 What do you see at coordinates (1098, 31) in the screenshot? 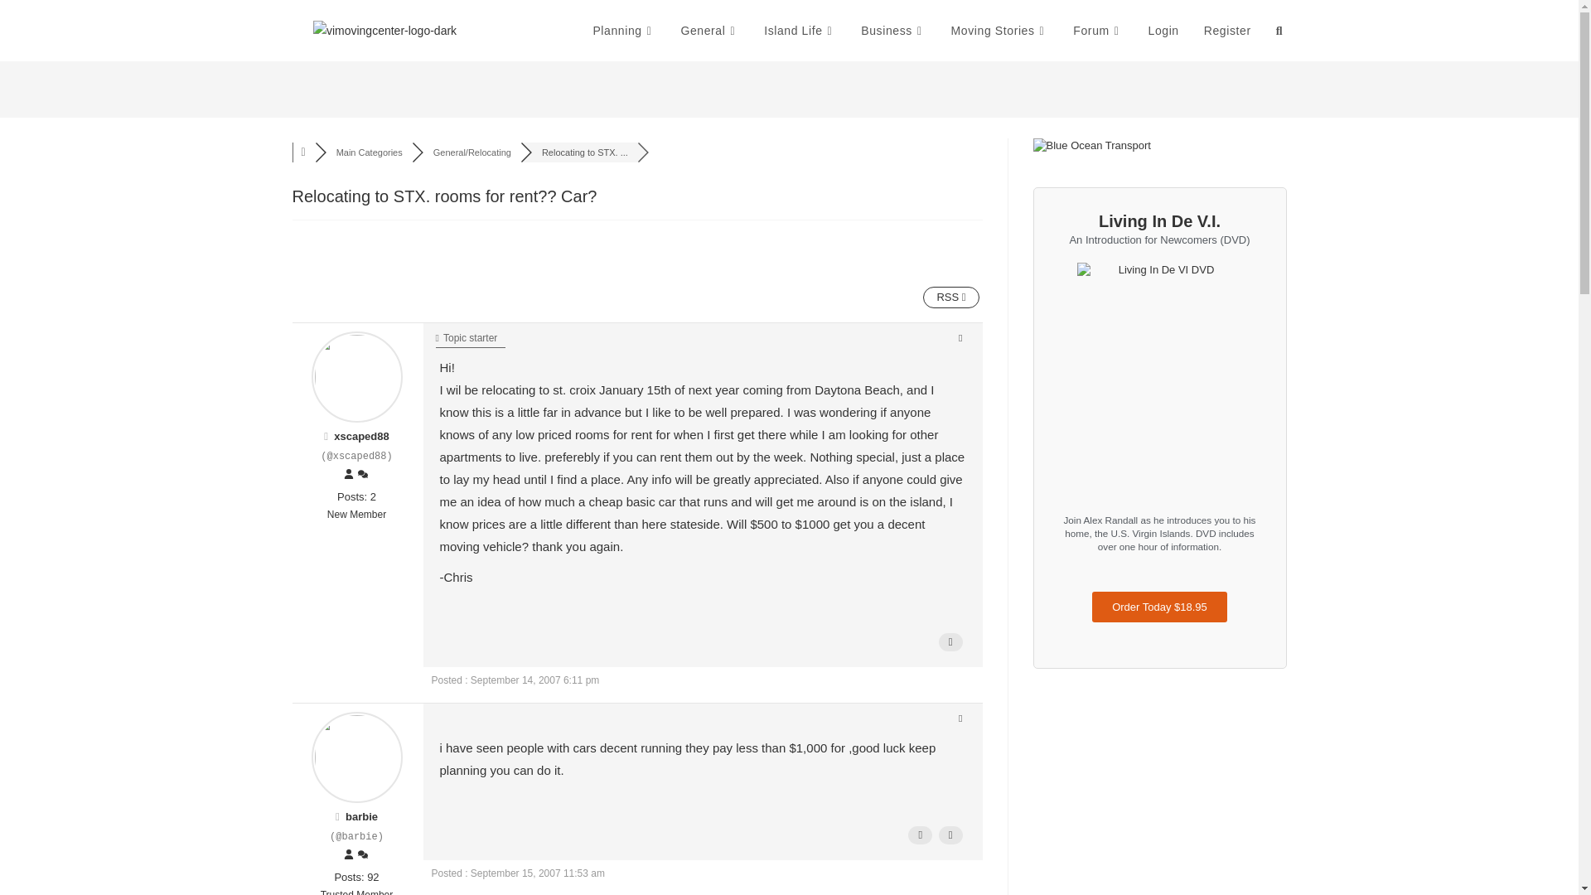
I see `Forum` at bounding box center [1098, 31].